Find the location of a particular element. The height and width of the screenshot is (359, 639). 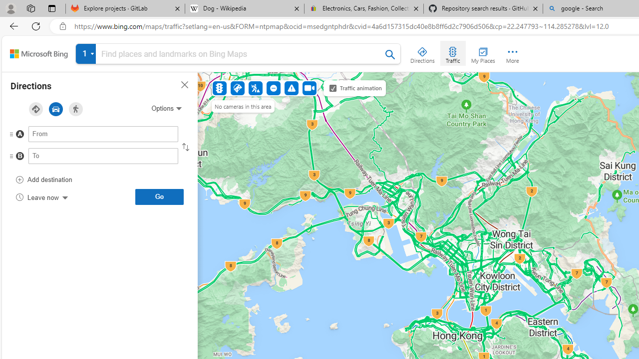

Close is located at coordinates (185, 85).